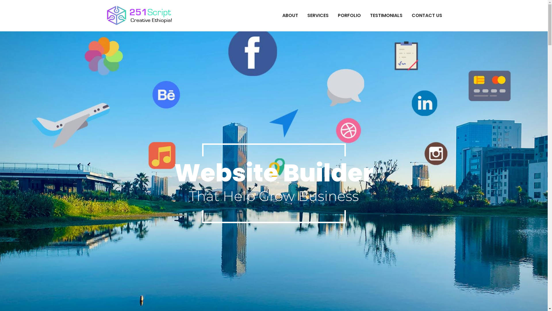  I want to click on 251 Script, so click(200, 22).